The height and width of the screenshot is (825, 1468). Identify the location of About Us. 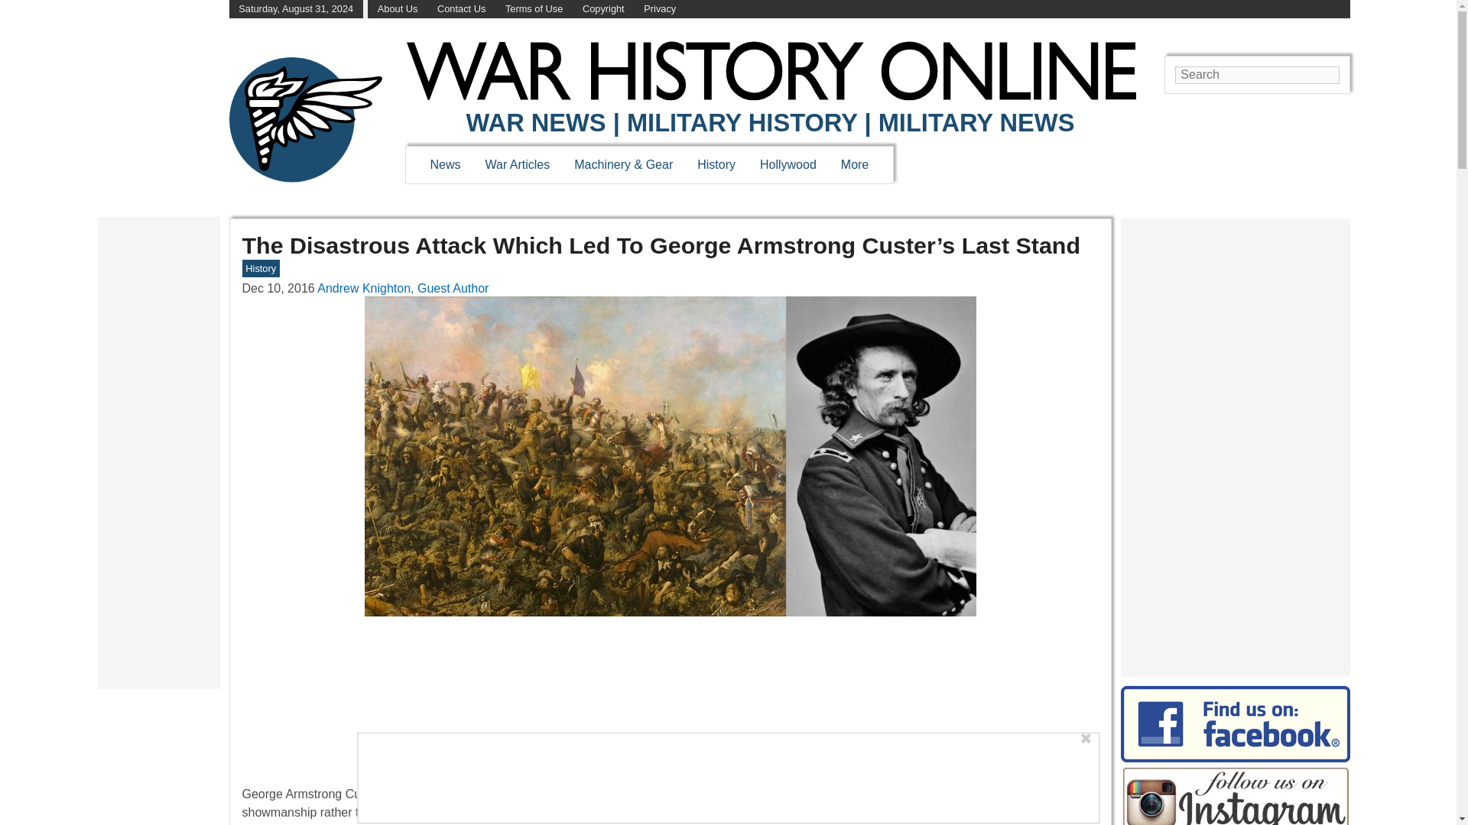
(398, 9).